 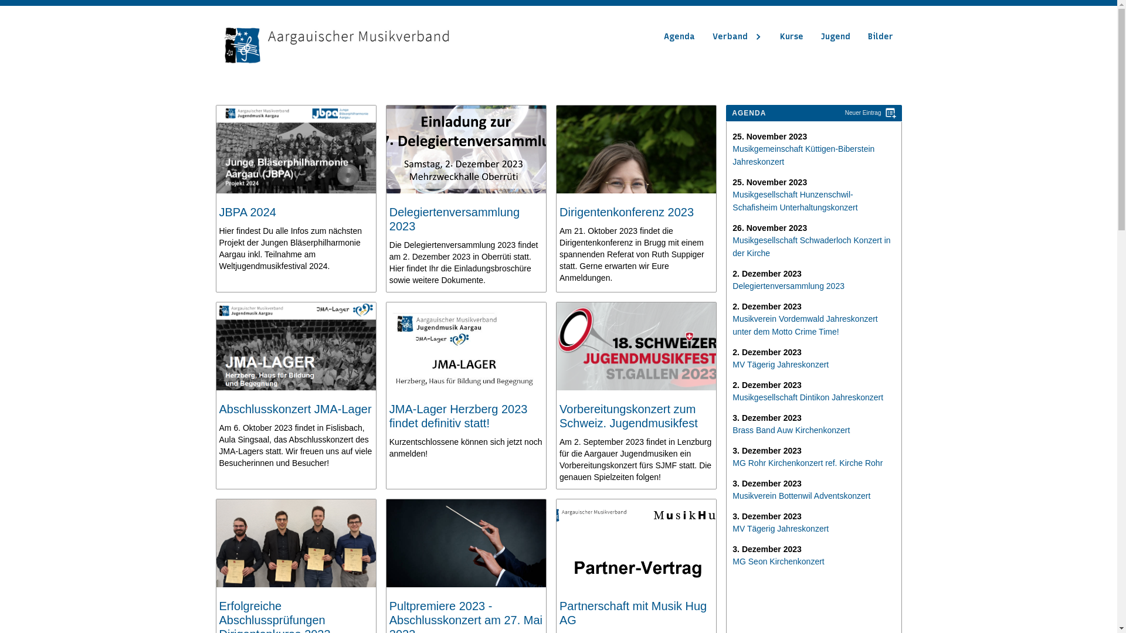 I want to click on 3. Dezember 2023
MG Seon Kirchenkonzert, so click(x=778, y=556).